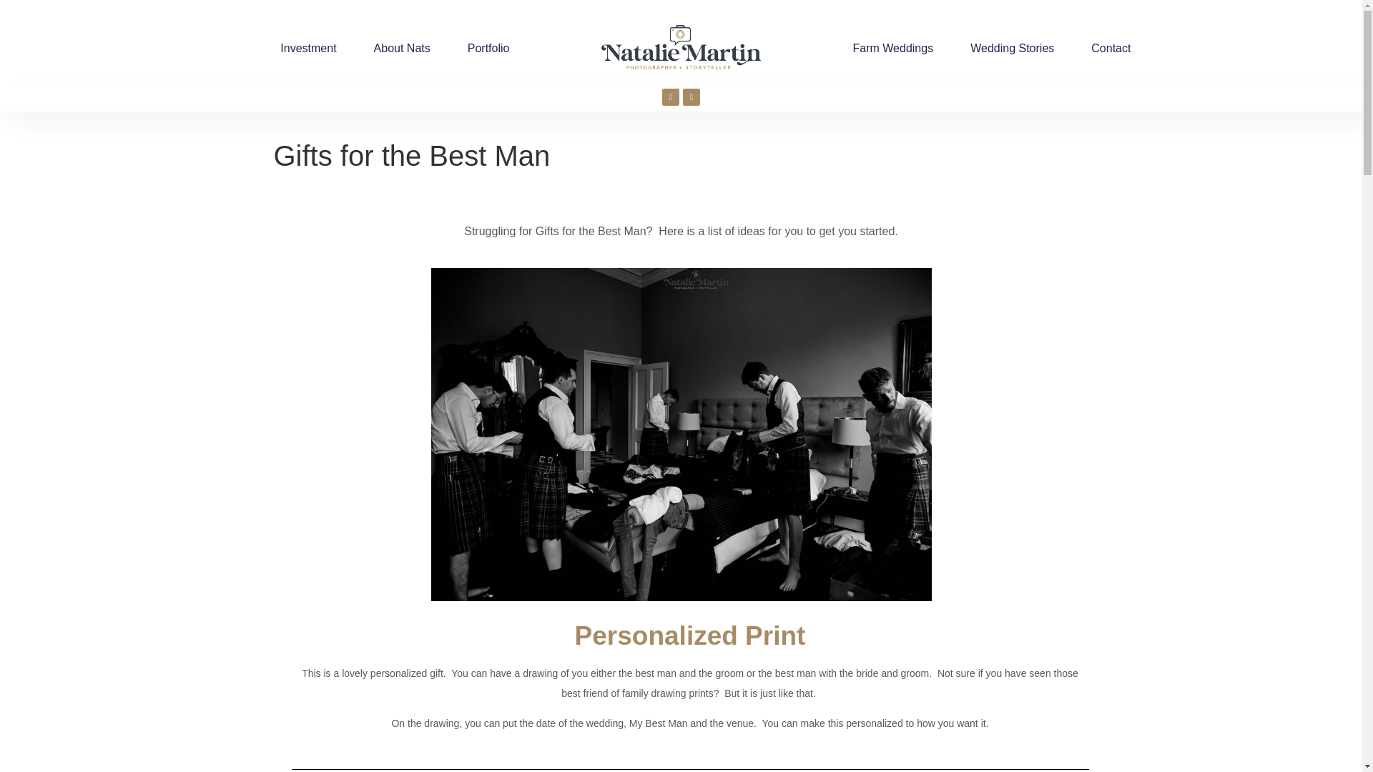  What do you see at coordinates (1111, 49) in the screenshot?
I see `Contact` at bounding box center [1111, 49].